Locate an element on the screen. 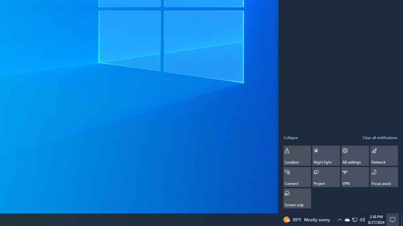 This screenshot has width=403, height=226. Show desktop is located at coordinates (402, 220).